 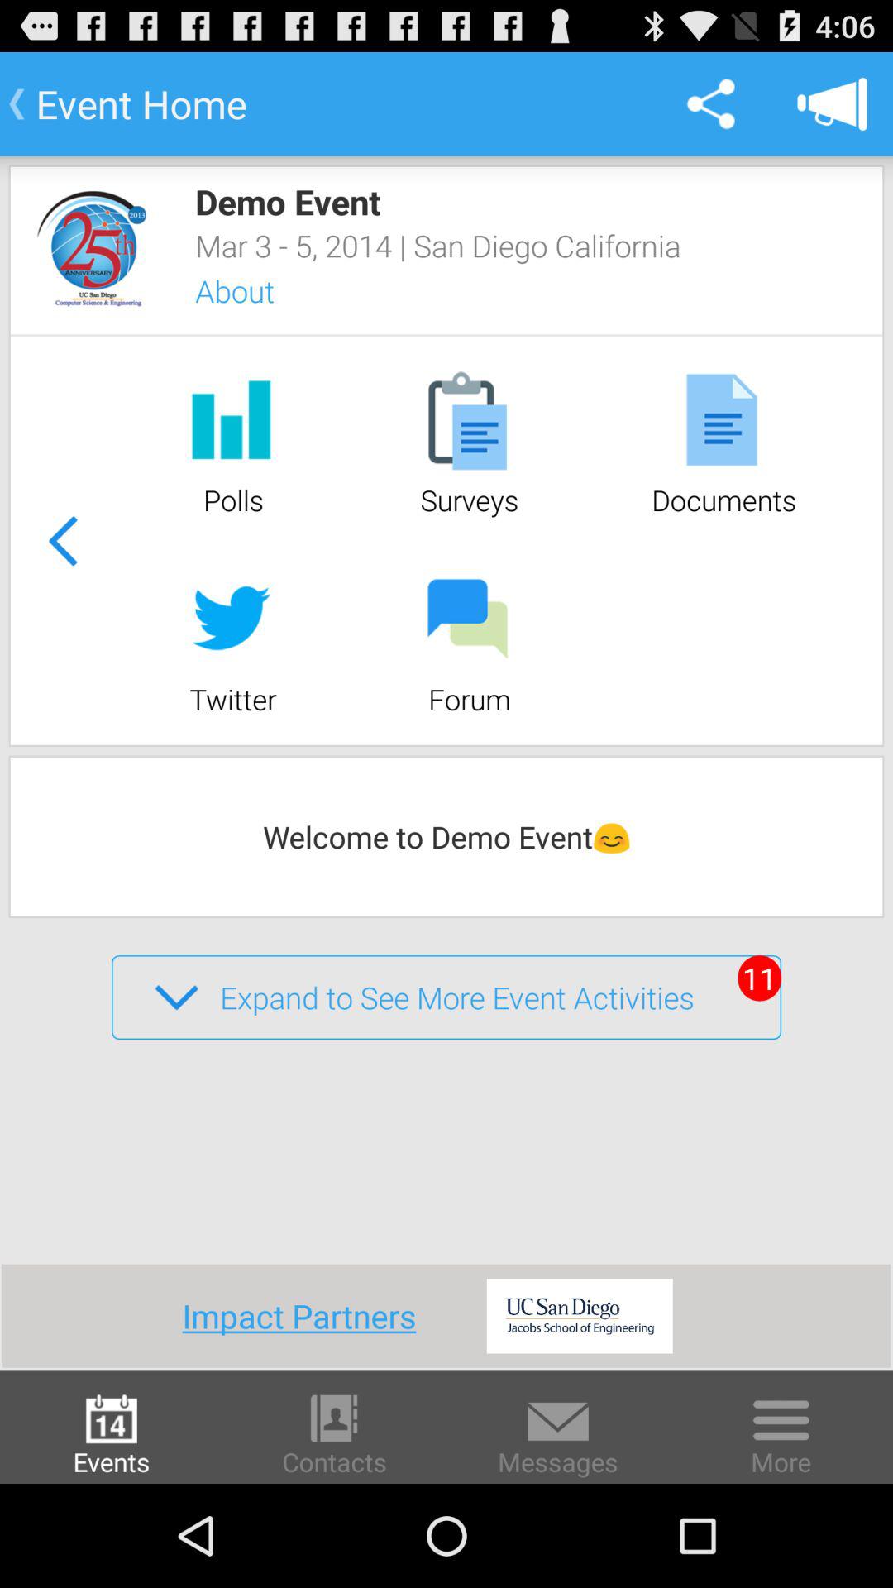 I want to click on jump to the about icon, so click(x=256, y=291).